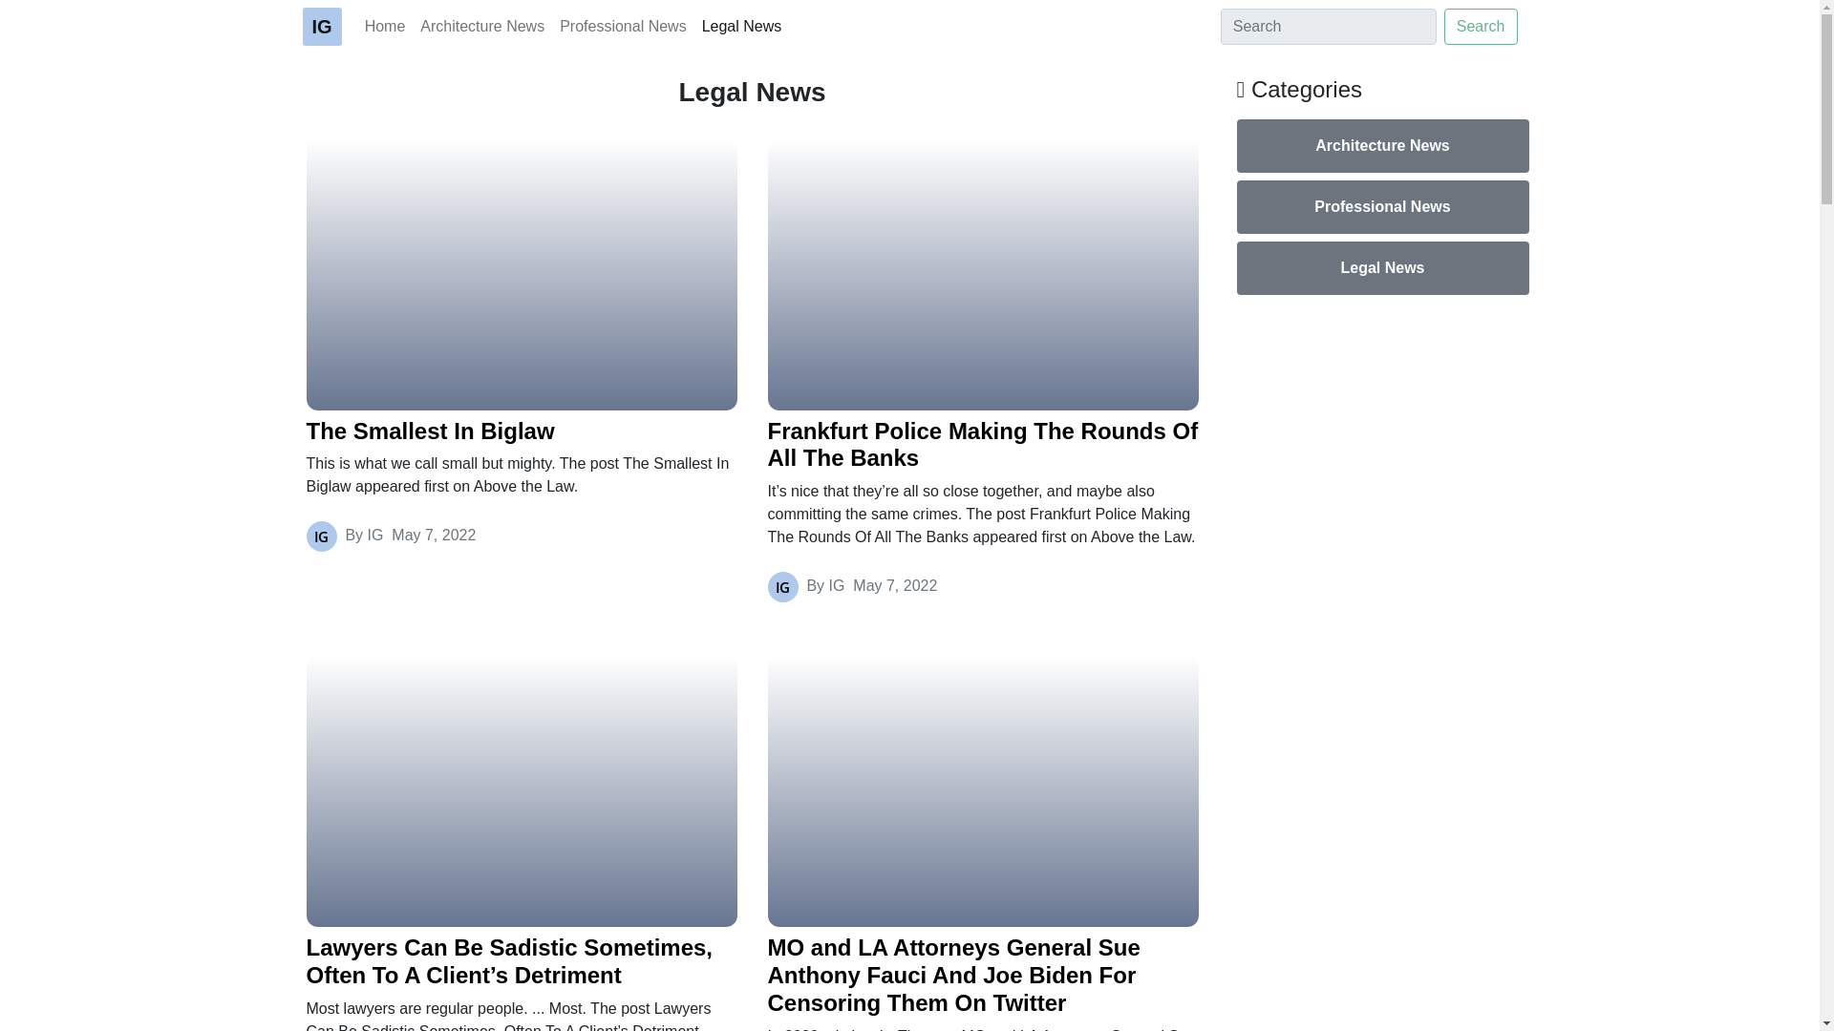 This screenshot has height=1031, width=1834. I want to click on Legal News, so click(1381, 267).